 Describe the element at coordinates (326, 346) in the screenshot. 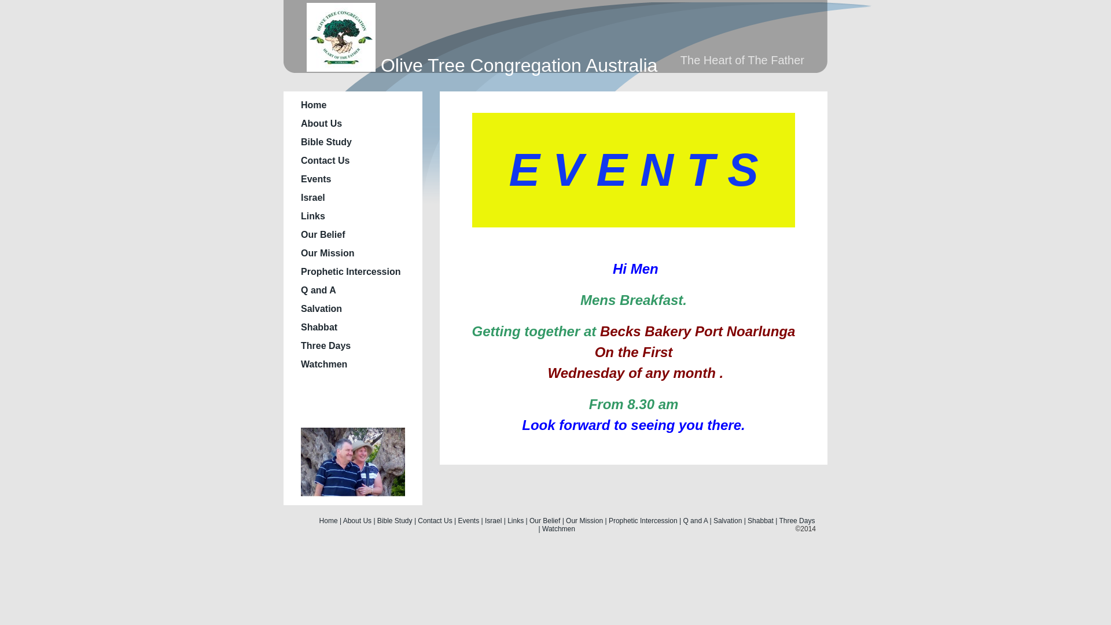

I see `Three Days` at that location.